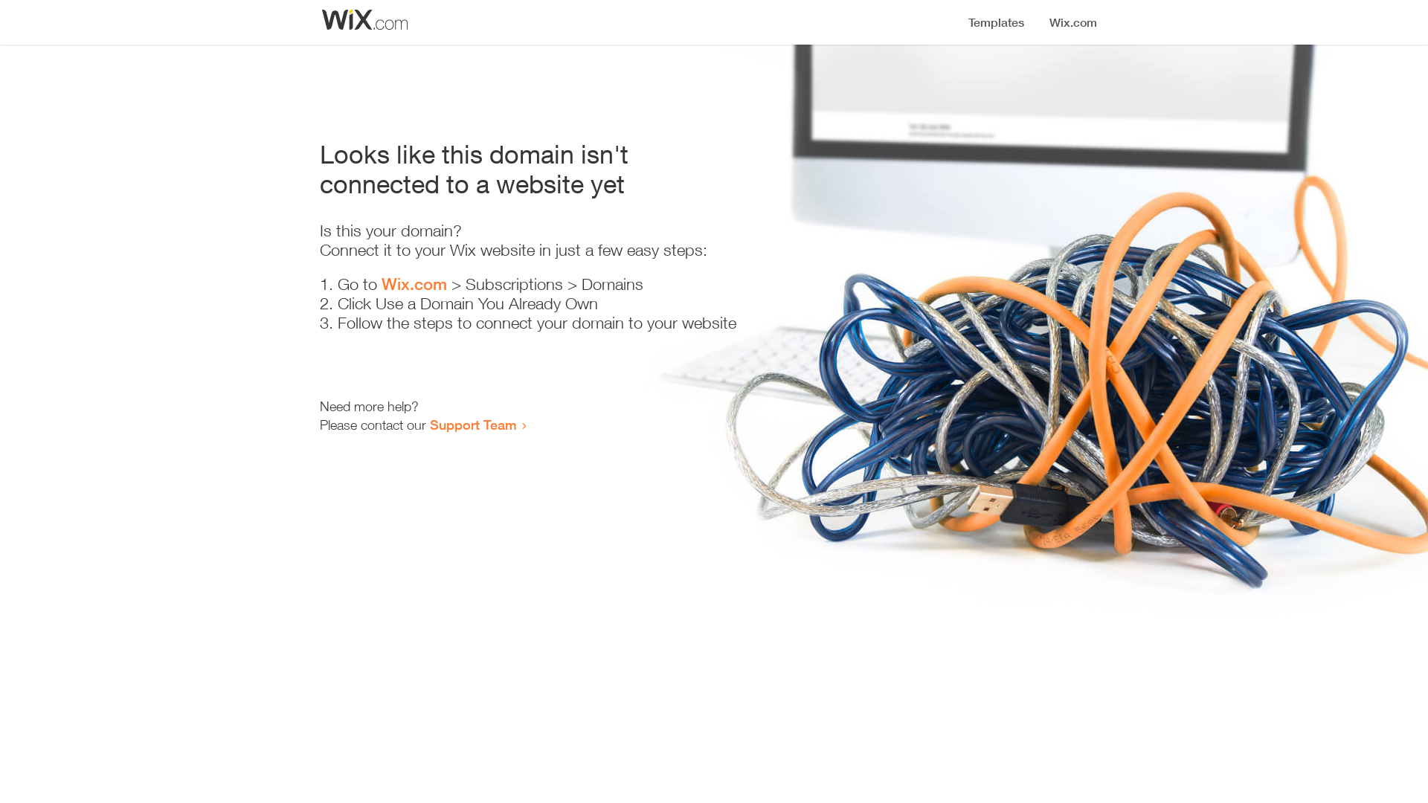 The height and width of the screenshot is (803, 1428). Describe the element at coordinates (414, 284) in the screenshot. I see `Wix.com` at that location.